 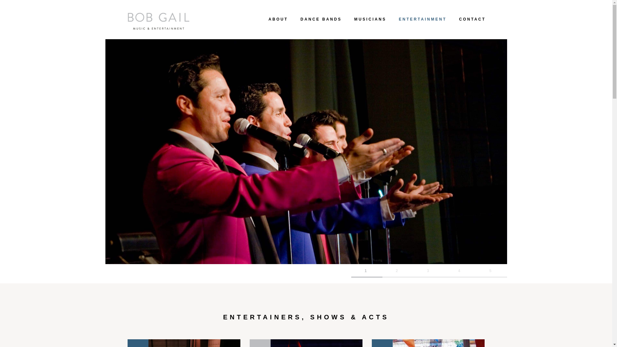 What do you see at coordinates (370, 19) in the screenshot?
I see `MUSICIANS` at bounding box center [370, 19].